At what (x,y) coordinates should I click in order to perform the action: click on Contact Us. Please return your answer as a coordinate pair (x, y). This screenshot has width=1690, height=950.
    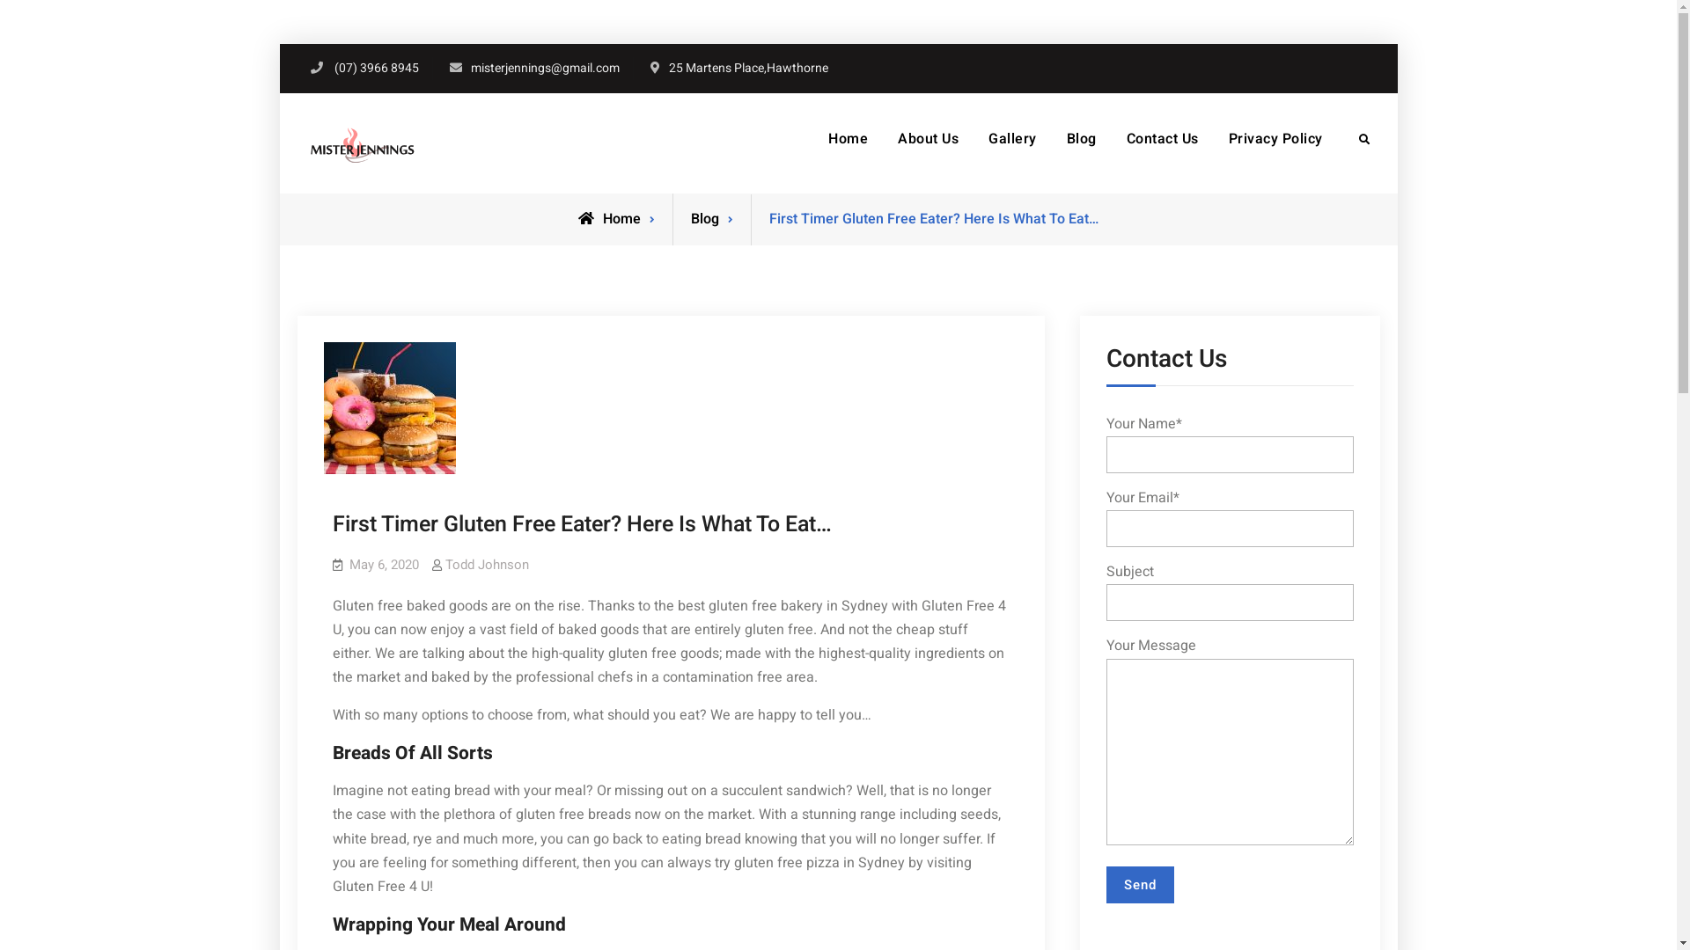
    Looking at the image, I should click on (1162, 139).